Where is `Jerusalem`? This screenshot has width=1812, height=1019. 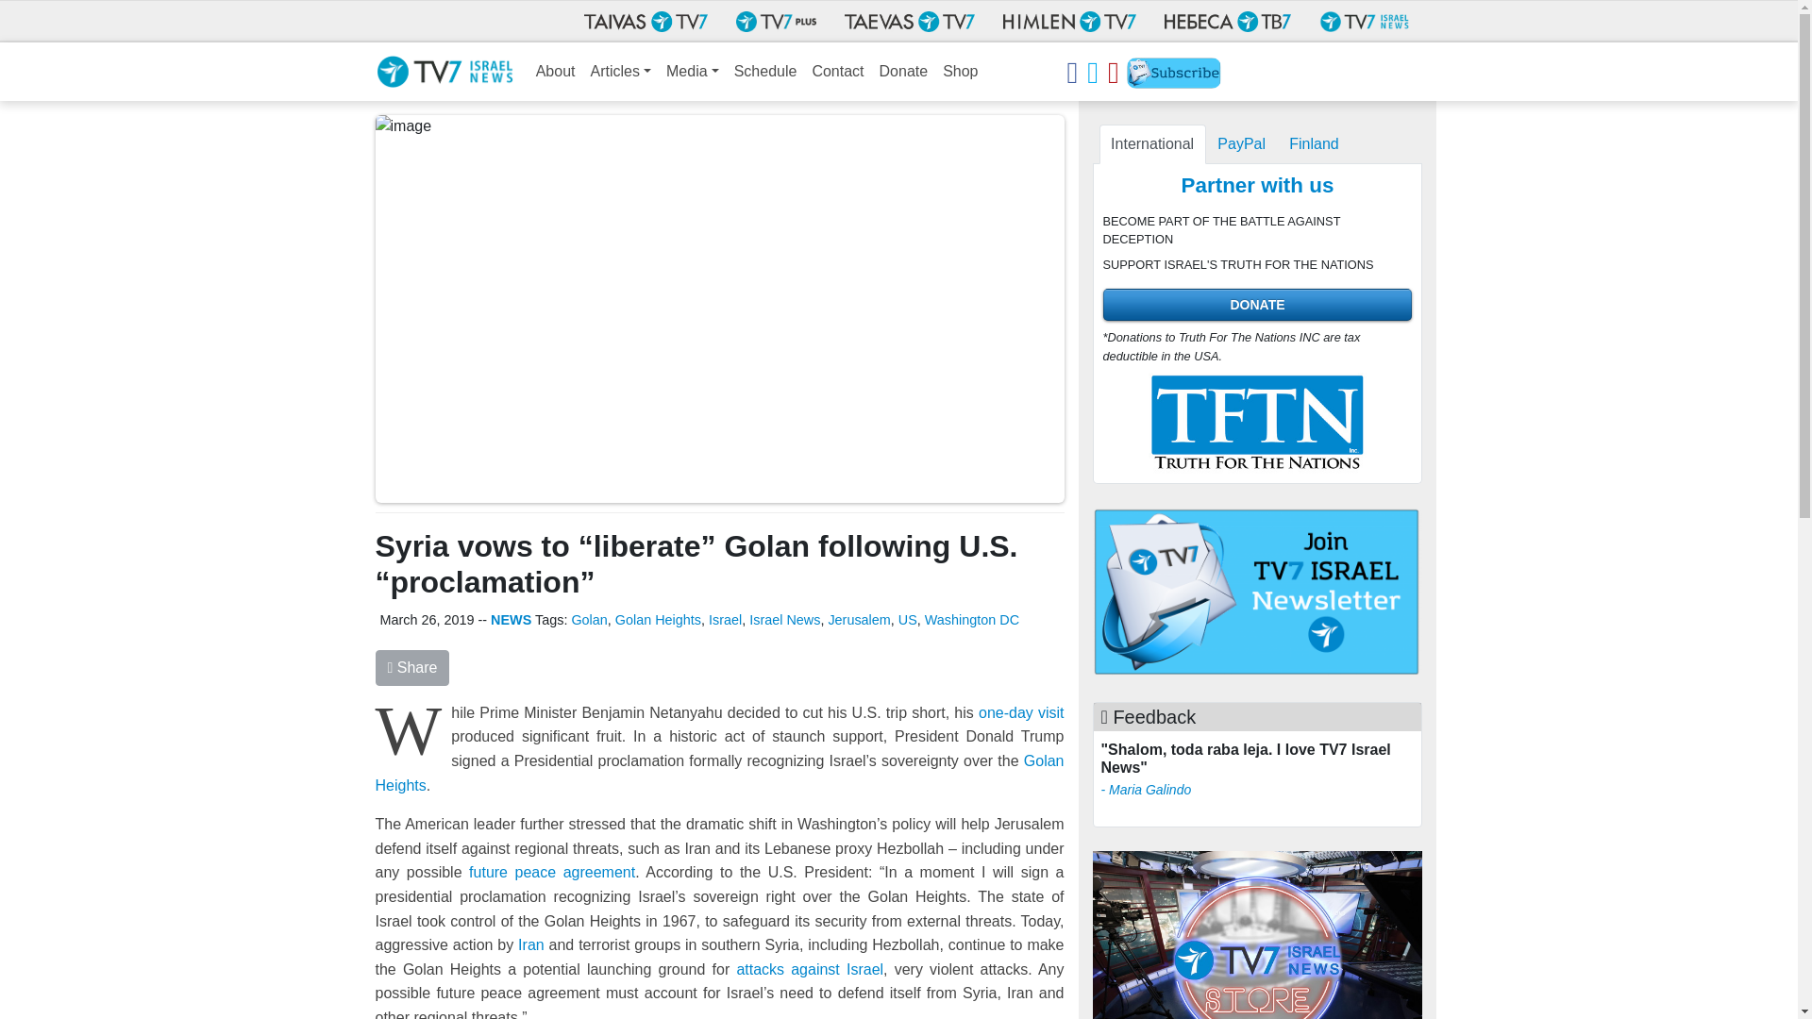
Jerusalem is located at coordinates (859, 620).